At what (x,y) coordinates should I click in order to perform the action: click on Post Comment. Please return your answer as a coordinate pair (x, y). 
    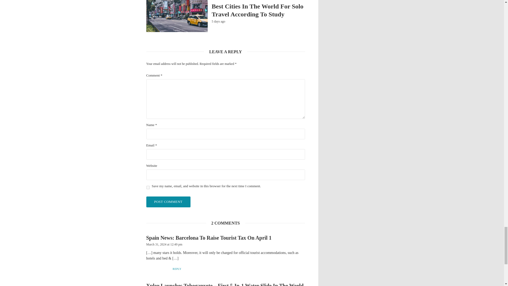
    Looking at the image, I should click on (168, 202).